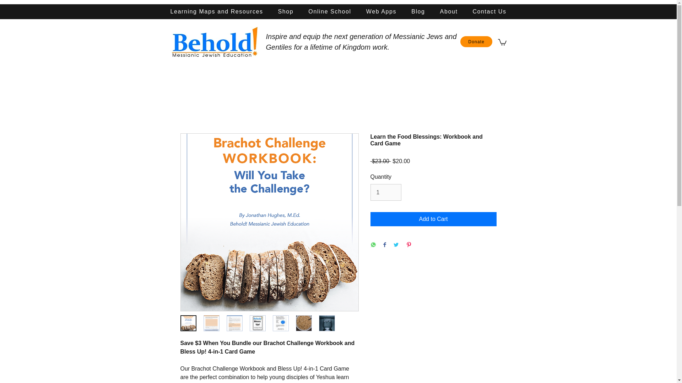  Describe the element at coordinates (418, 11) in the screenshot. I see `Blog` at that location.